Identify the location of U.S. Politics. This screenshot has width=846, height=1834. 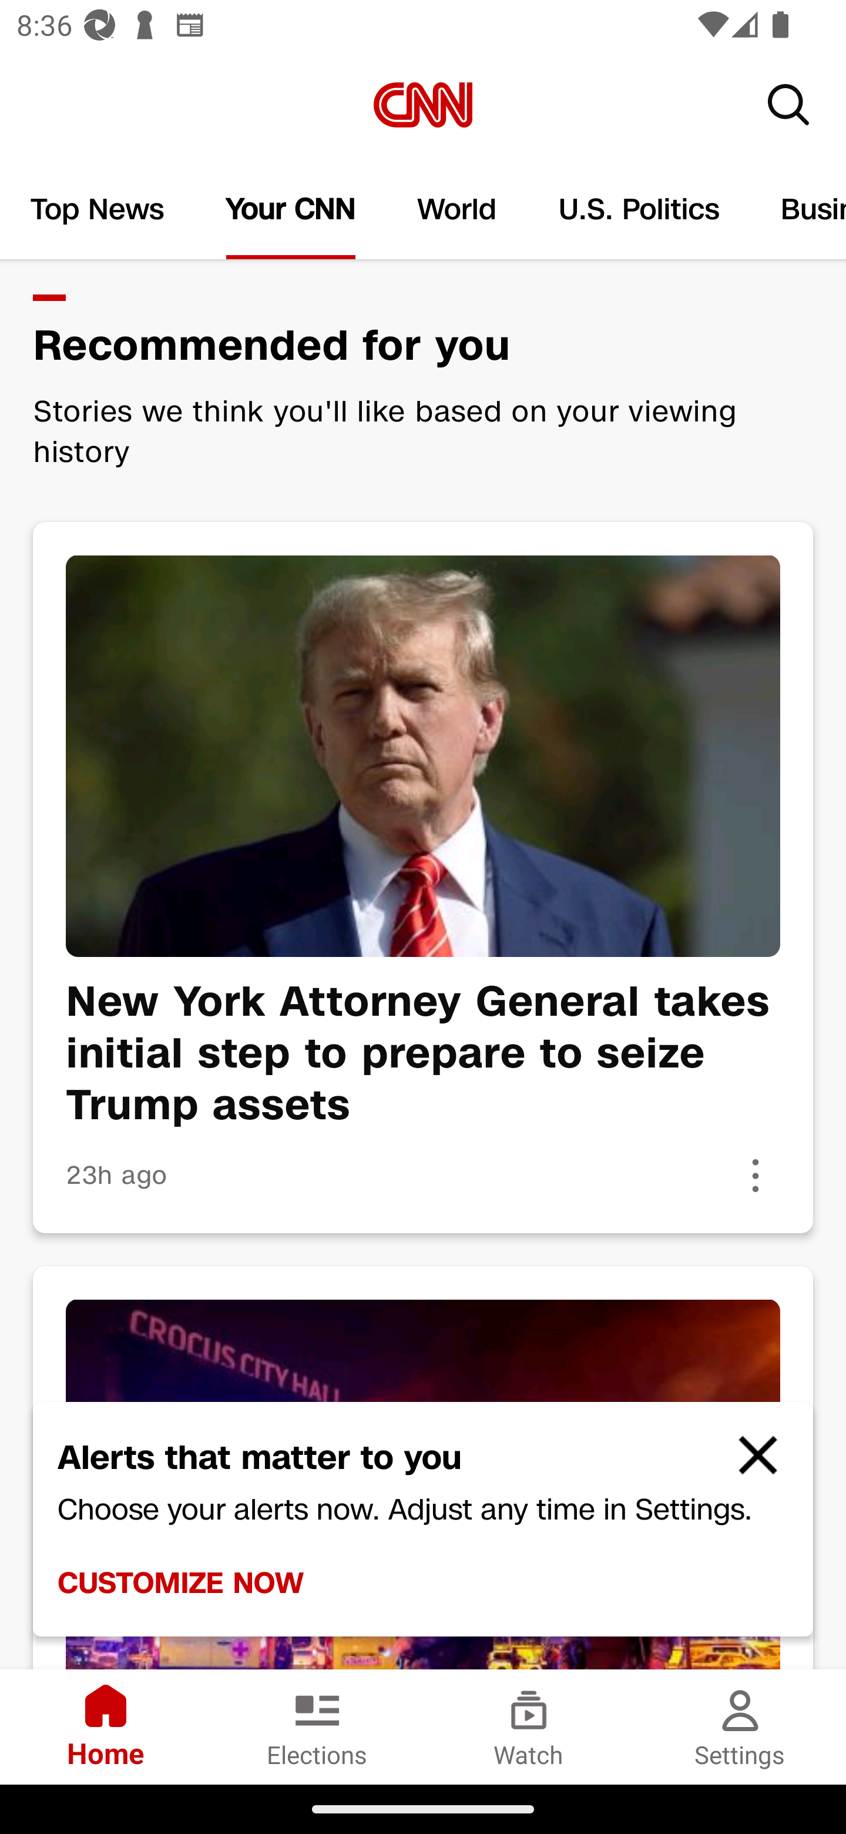
(639, 209).